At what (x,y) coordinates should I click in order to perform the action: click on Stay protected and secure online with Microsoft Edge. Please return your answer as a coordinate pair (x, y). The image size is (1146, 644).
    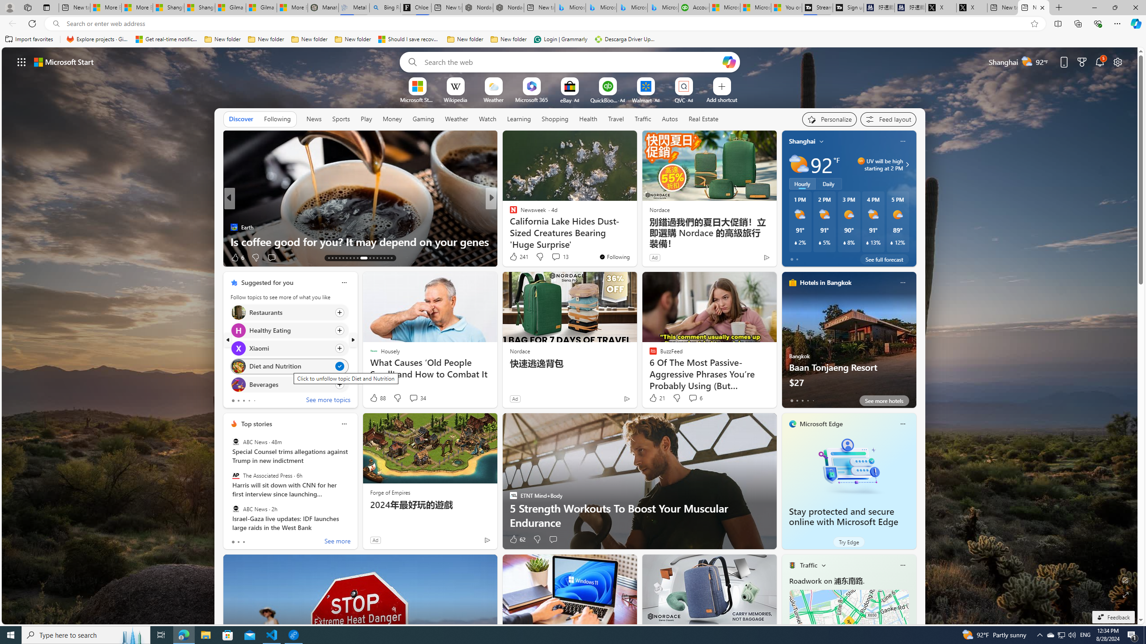
    Looking at the image, I should click on (843, 517).